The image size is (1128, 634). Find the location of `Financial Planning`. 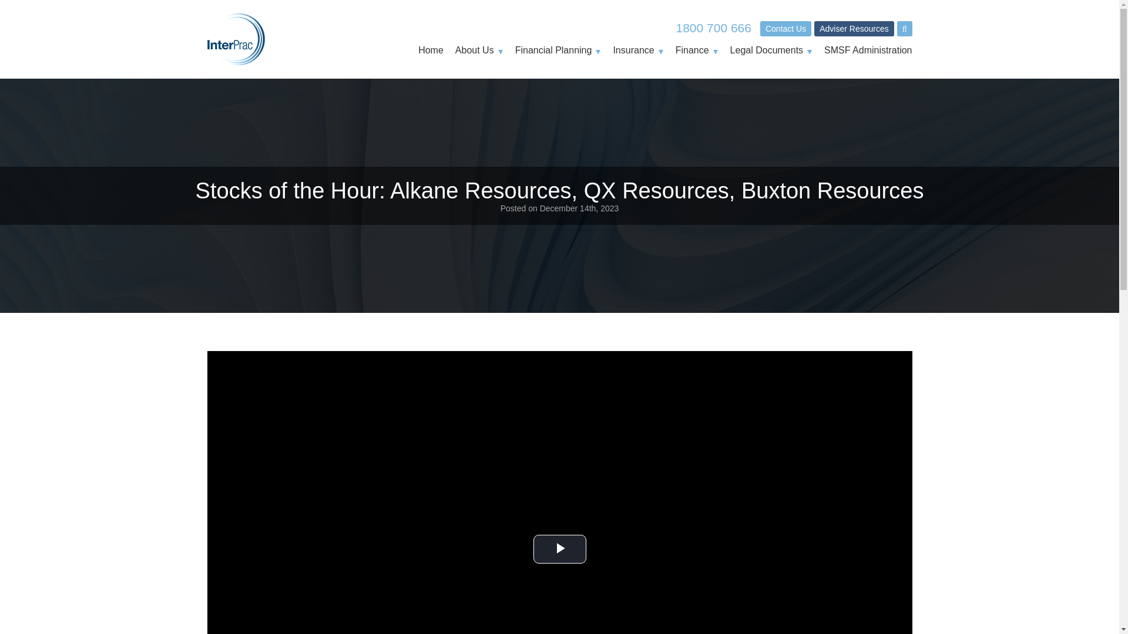

Financial Planning is located at coordinates (558, 50).